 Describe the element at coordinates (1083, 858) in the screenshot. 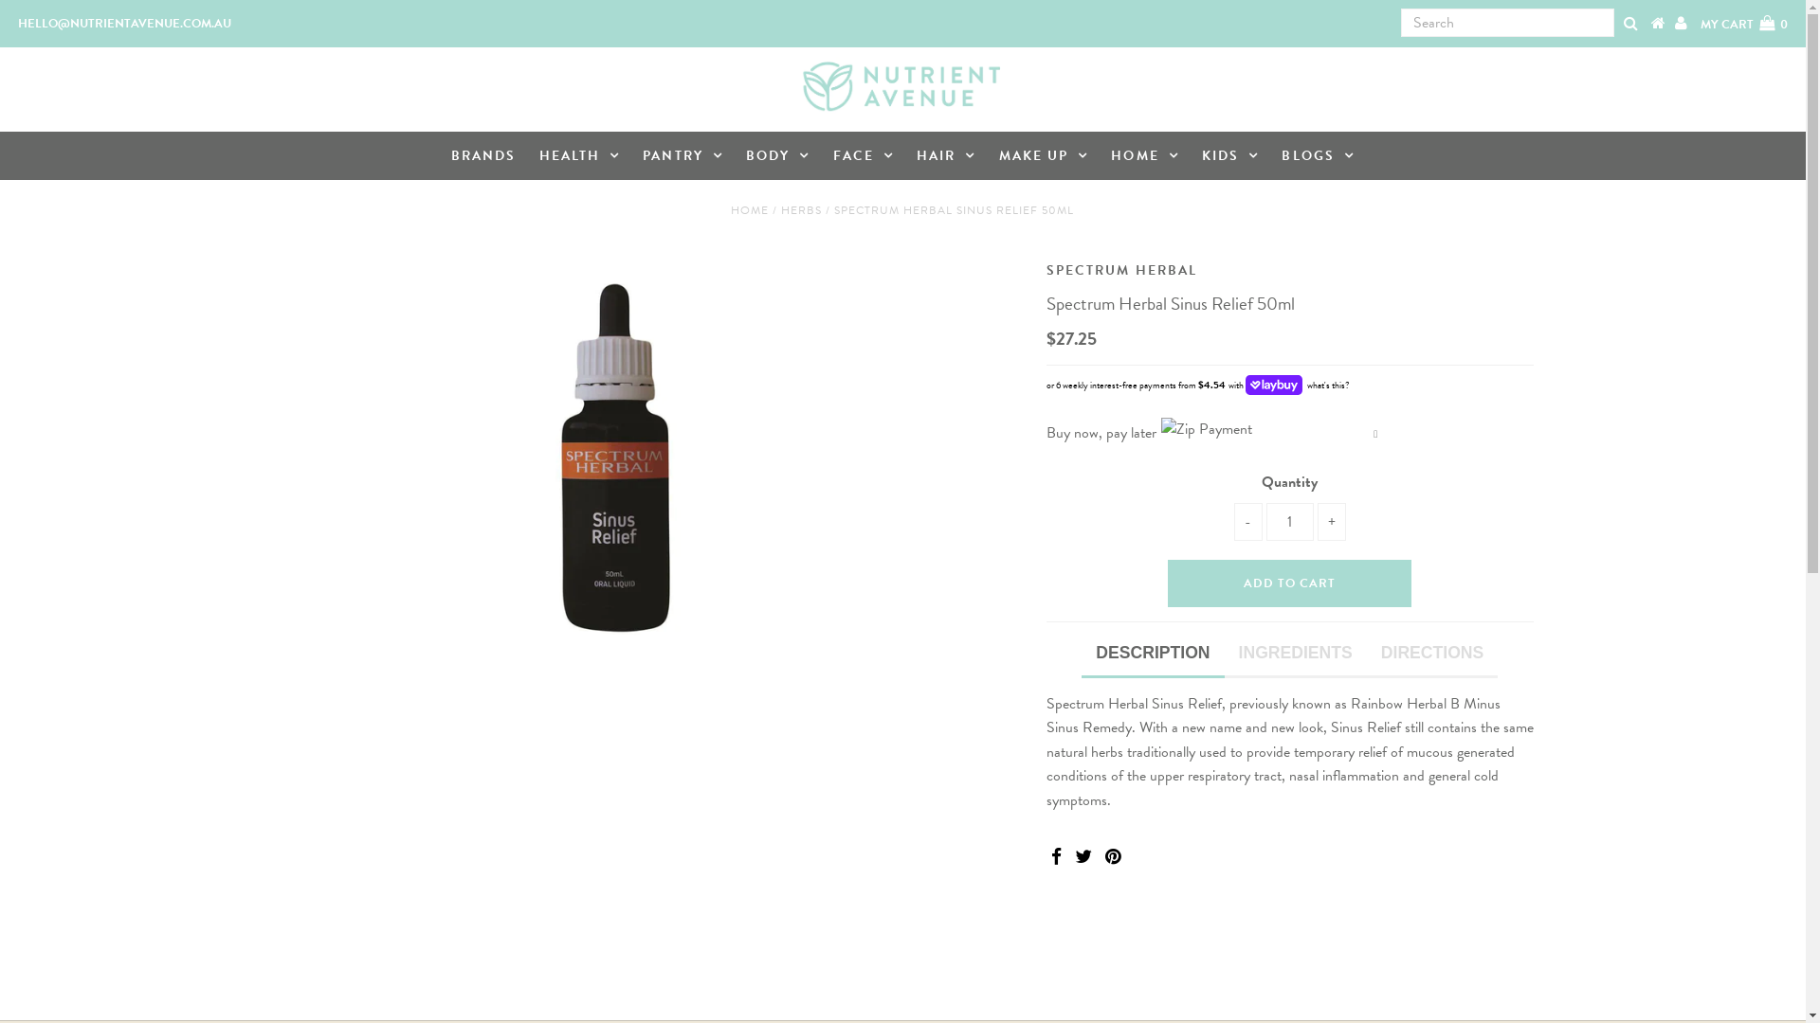

I see `Share on Twitter` at that location.